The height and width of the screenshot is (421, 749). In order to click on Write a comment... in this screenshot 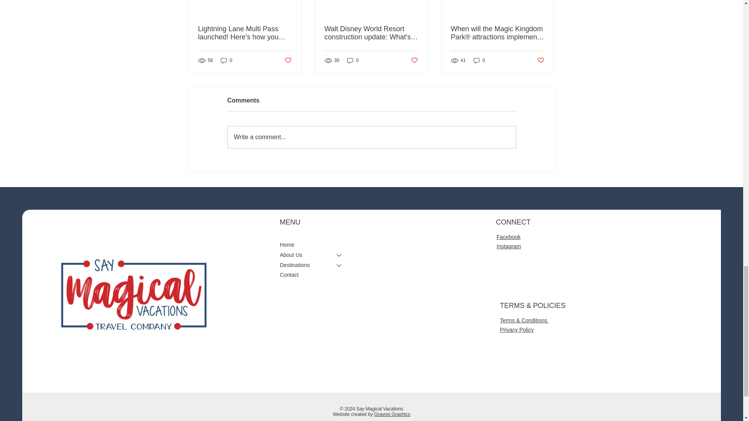, I will do `click(371, 137)`.